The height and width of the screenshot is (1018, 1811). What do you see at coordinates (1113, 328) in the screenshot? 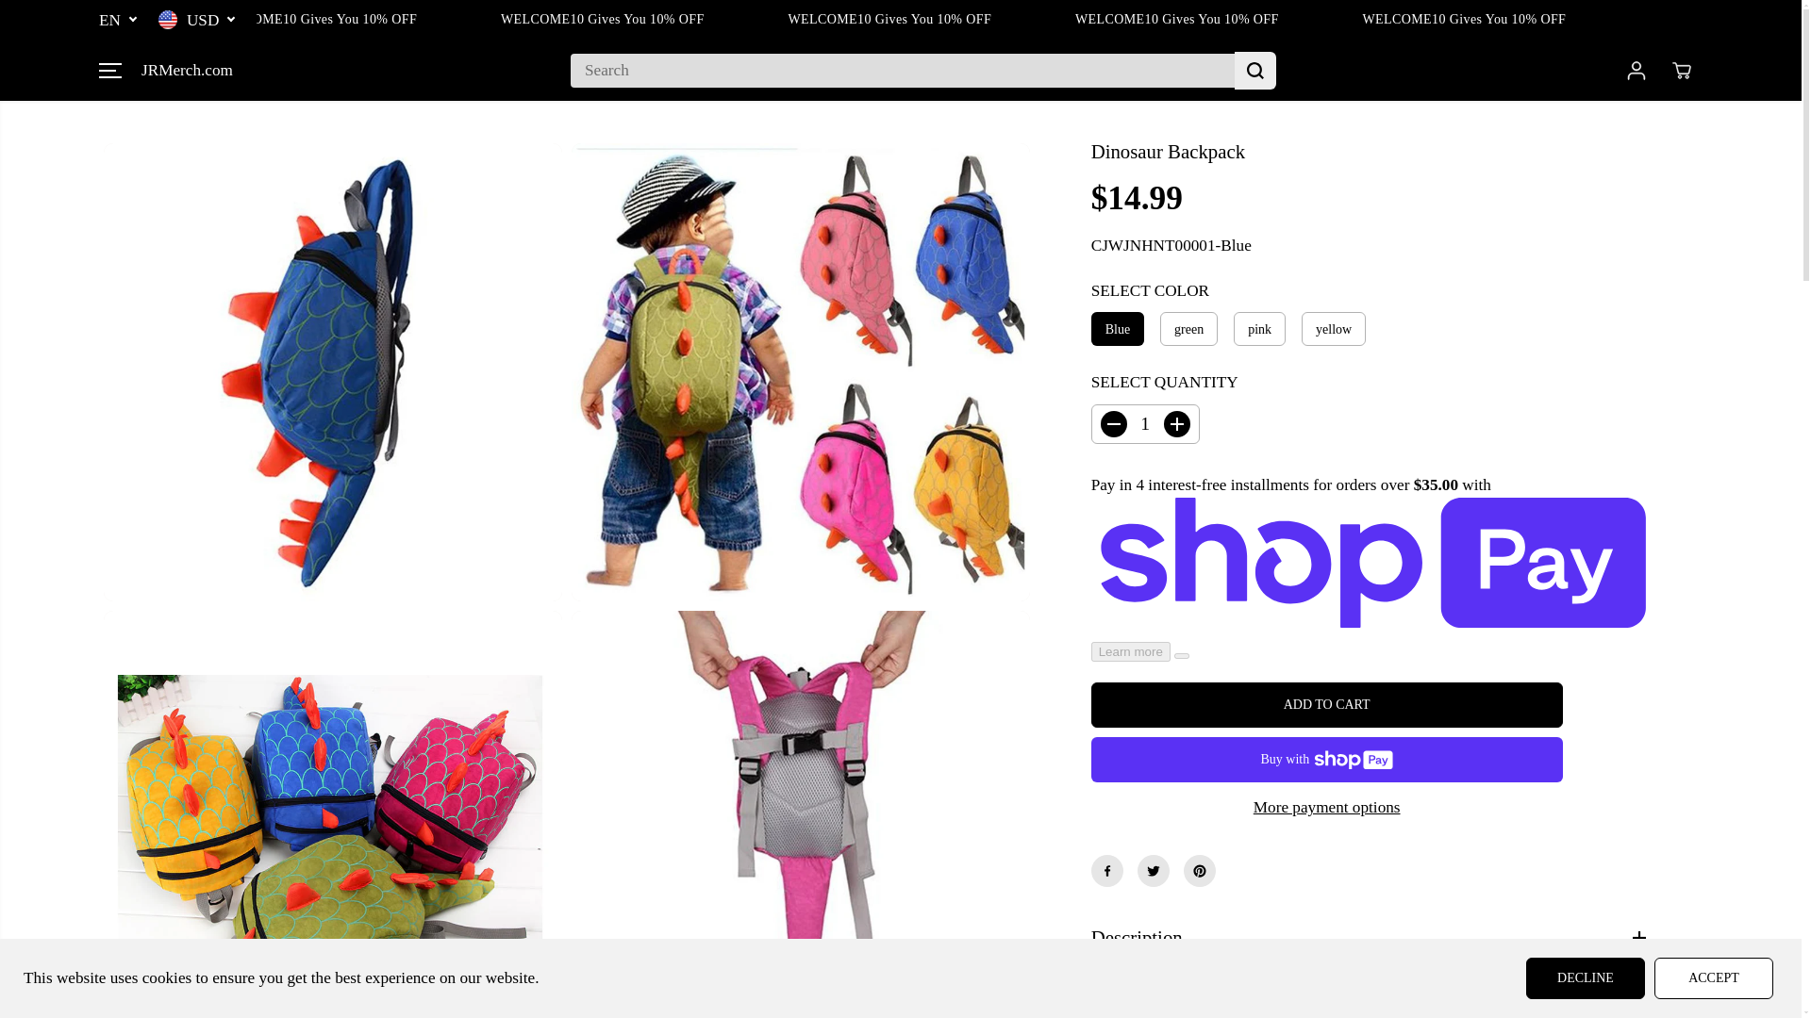
I see `Blue` at bounding box center [1113, 328].